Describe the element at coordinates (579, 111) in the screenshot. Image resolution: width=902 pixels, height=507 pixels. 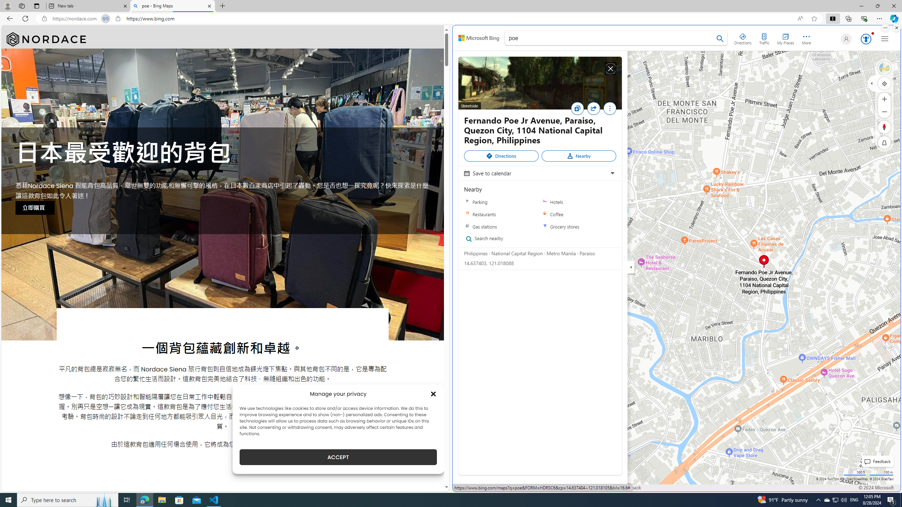
I see `Save` at that location.